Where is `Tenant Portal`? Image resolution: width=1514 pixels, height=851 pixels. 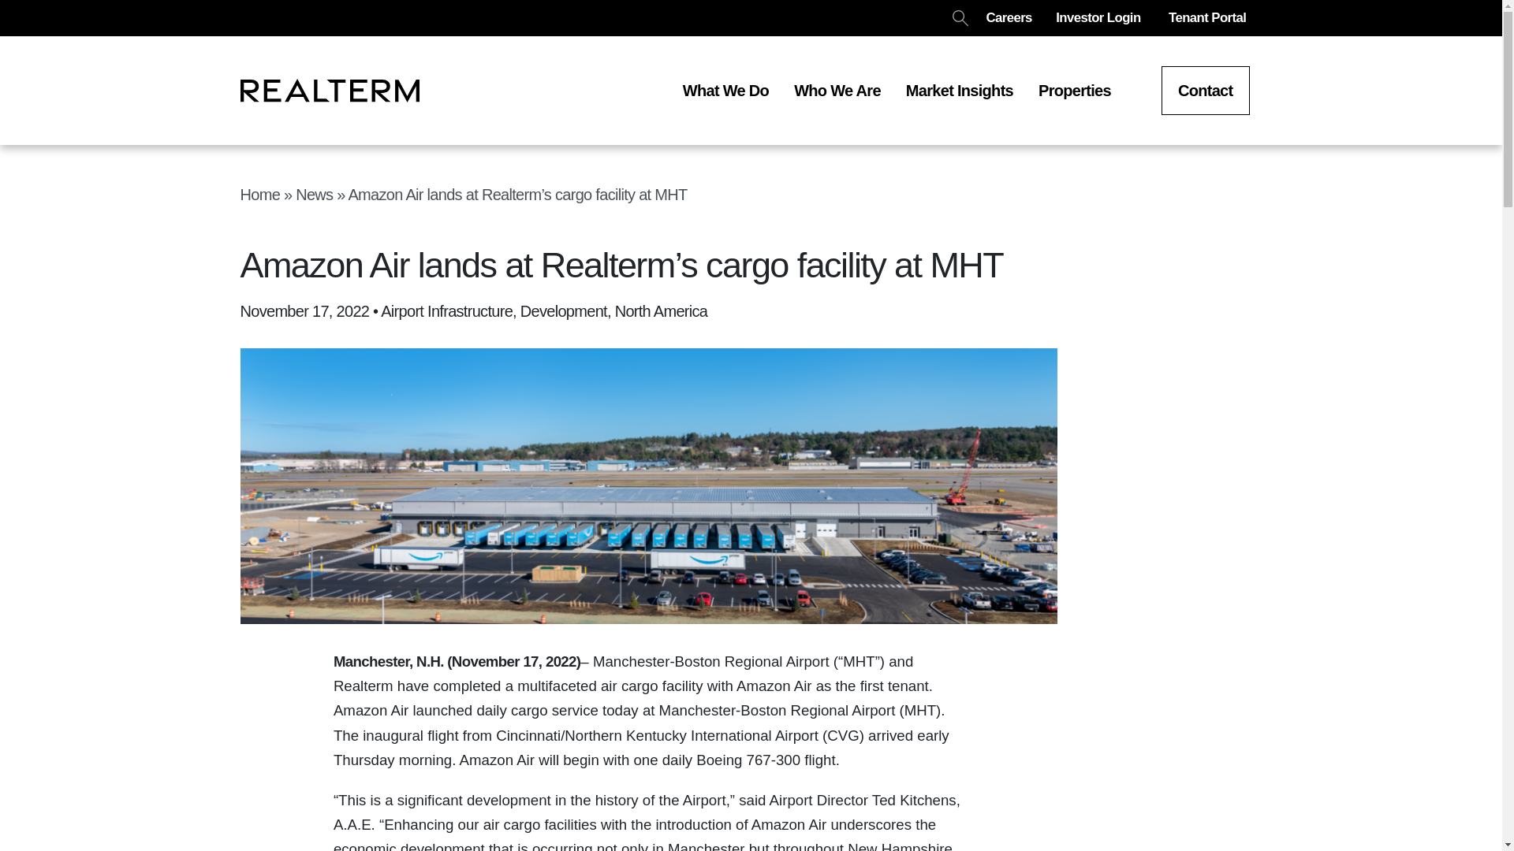
Tenant Portal is located at coordinates (544, 700).